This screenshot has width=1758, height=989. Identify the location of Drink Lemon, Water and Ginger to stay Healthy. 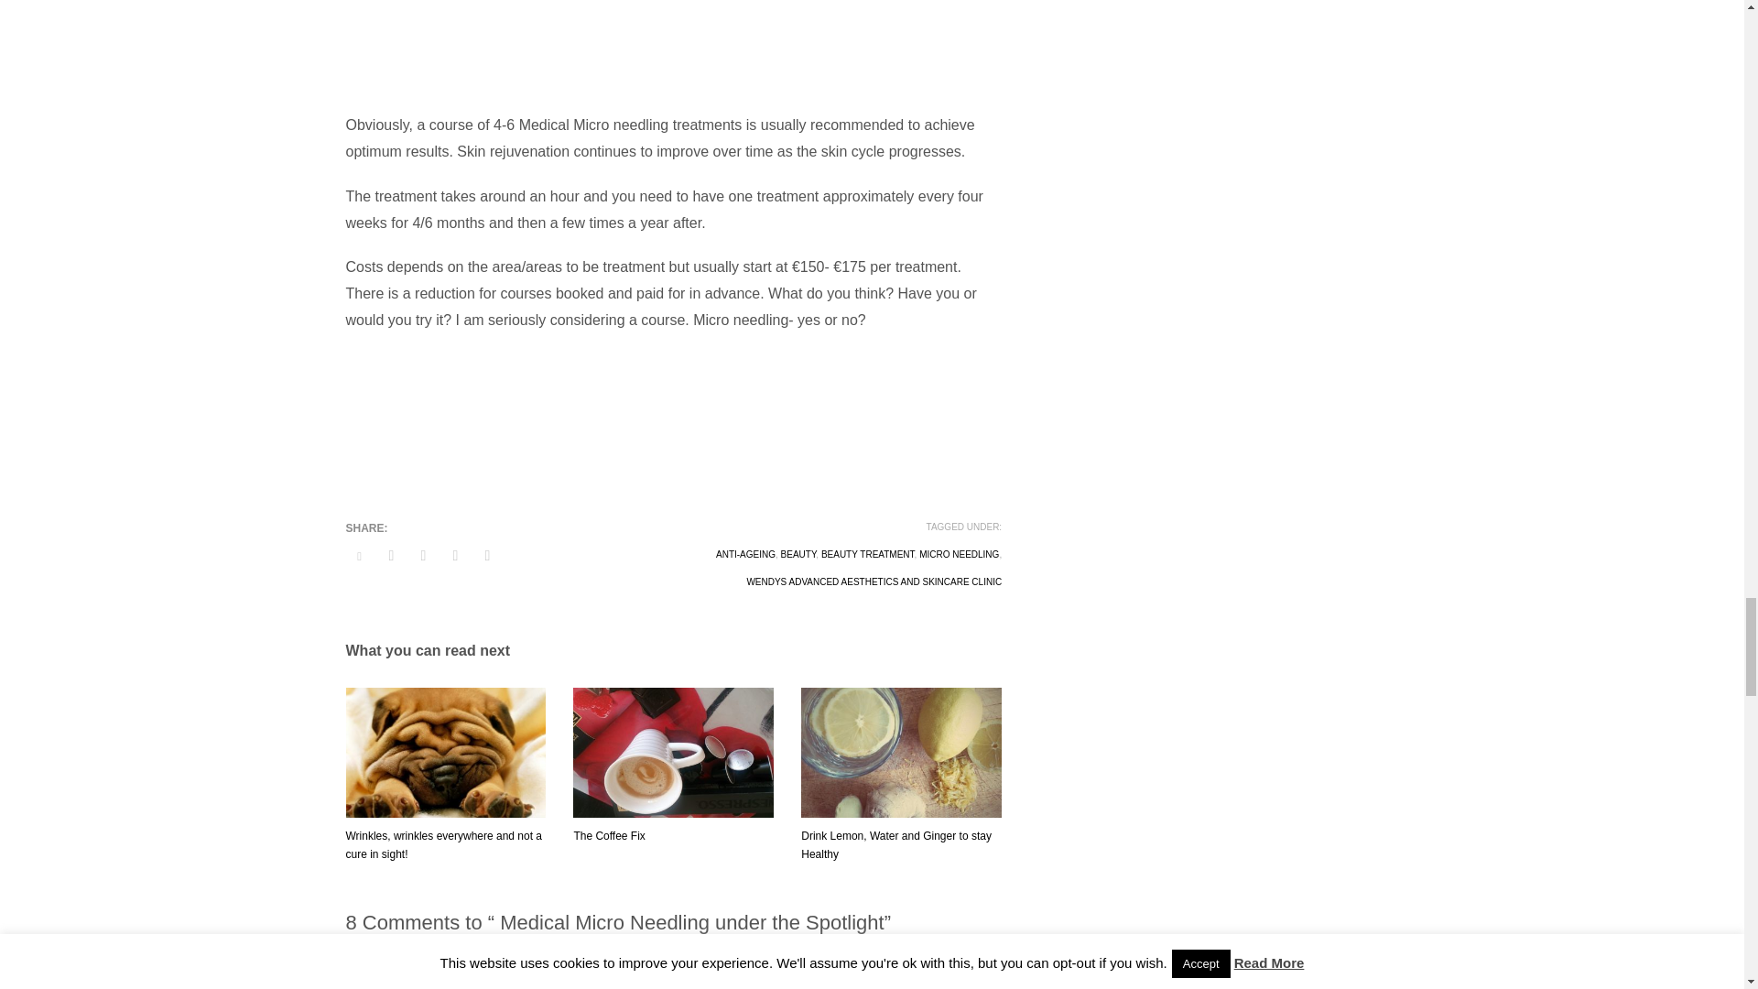
(895, 844).